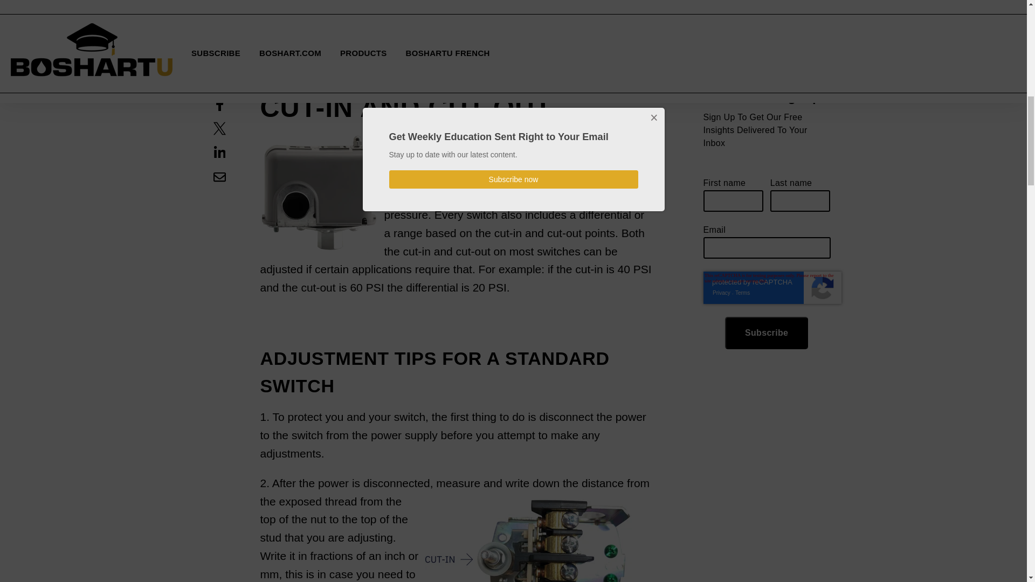 The height and width of the screenshot is (582, 1035). What do you see at coordinates (771, 45) in the screenshot?
I see `reCAPTCHA` at bounding box center [771, 45].